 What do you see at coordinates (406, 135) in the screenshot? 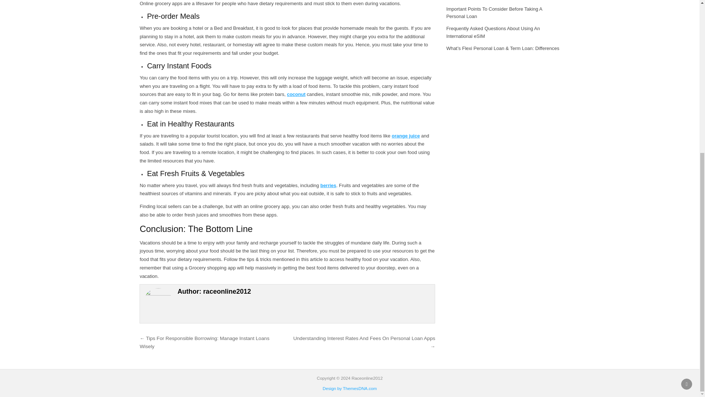
I see `orange juice` at bounding box center [406, 135].